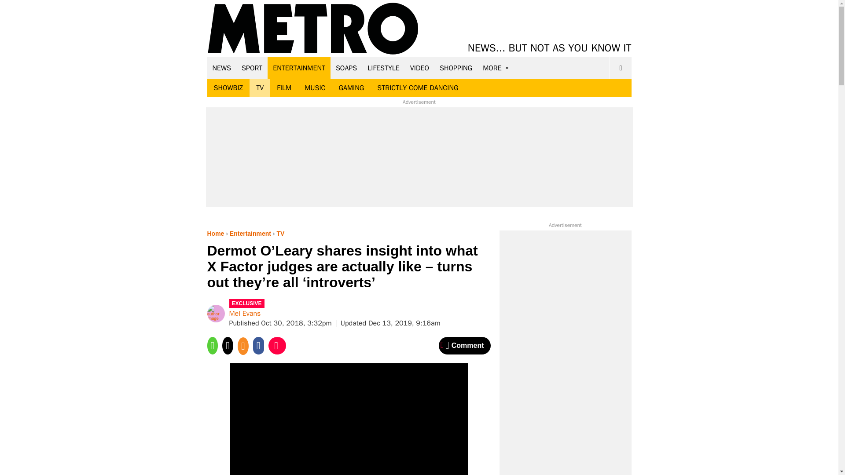  Describe the element at coordinates (228, 88) in the screenshot. I see `SHOWBIZ` at that location.